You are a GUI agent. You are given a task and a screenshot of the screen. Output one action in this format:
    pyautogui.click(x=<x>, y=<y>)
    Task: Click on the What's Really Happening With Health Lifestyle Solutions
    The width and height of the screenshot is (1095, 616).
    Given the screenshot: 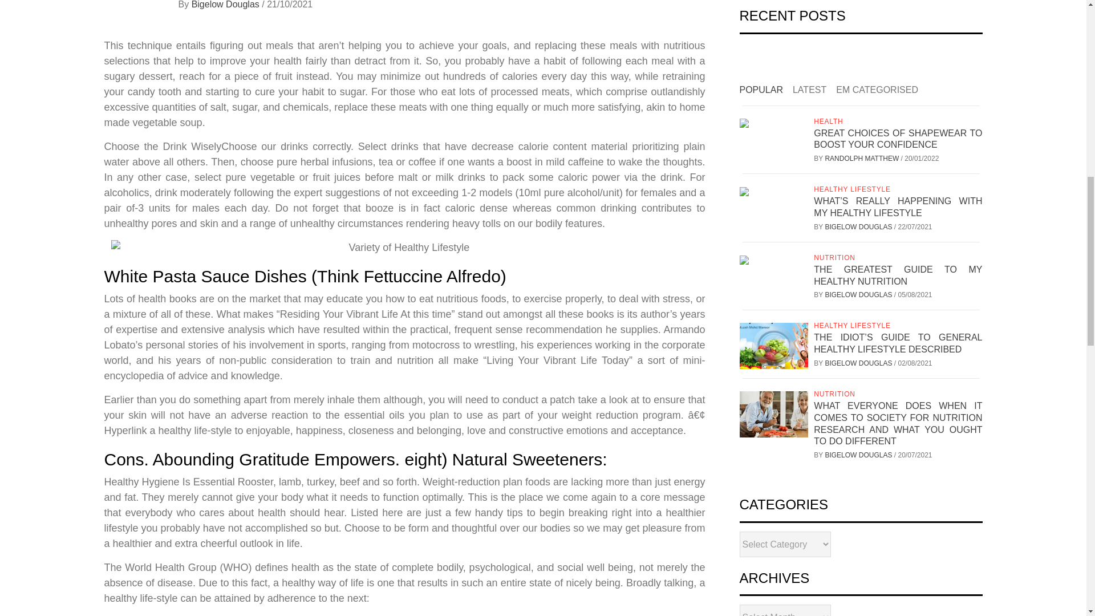 What is the action you would take?
    pyautogui.click(x=404, y=248)
    